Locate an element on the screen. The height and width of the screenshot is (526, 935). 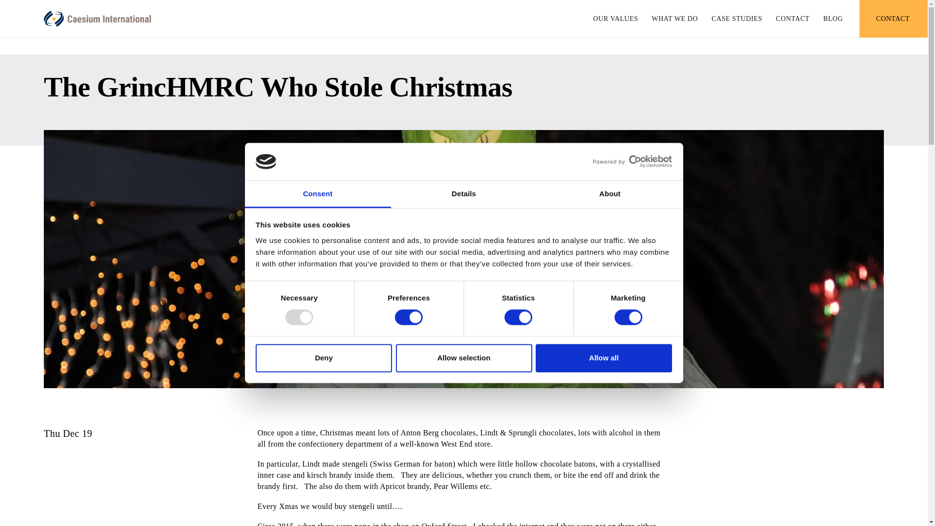
About is located at coordinates (610, 194).